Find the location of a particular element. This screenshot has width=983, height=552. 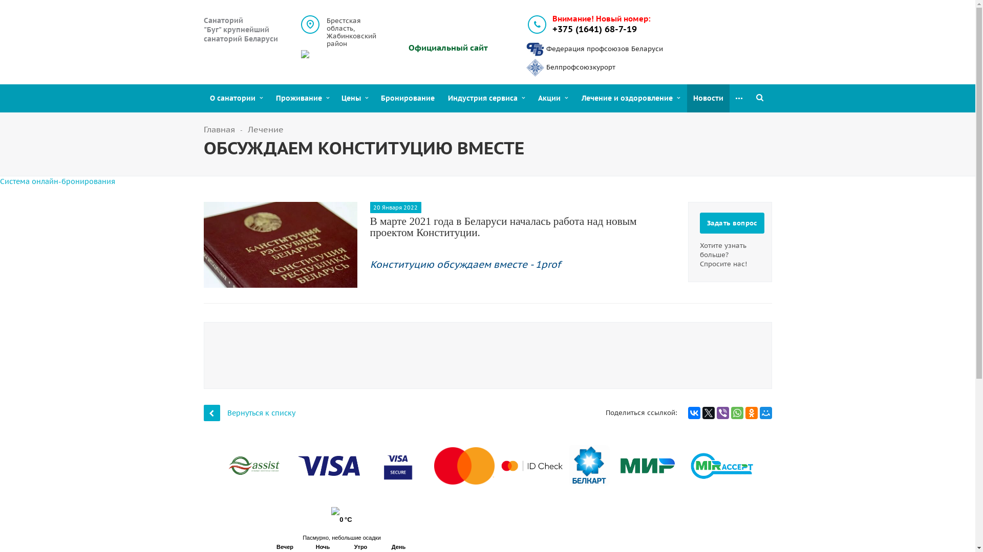

Visa-Secure is located at coordinates (396, 466).